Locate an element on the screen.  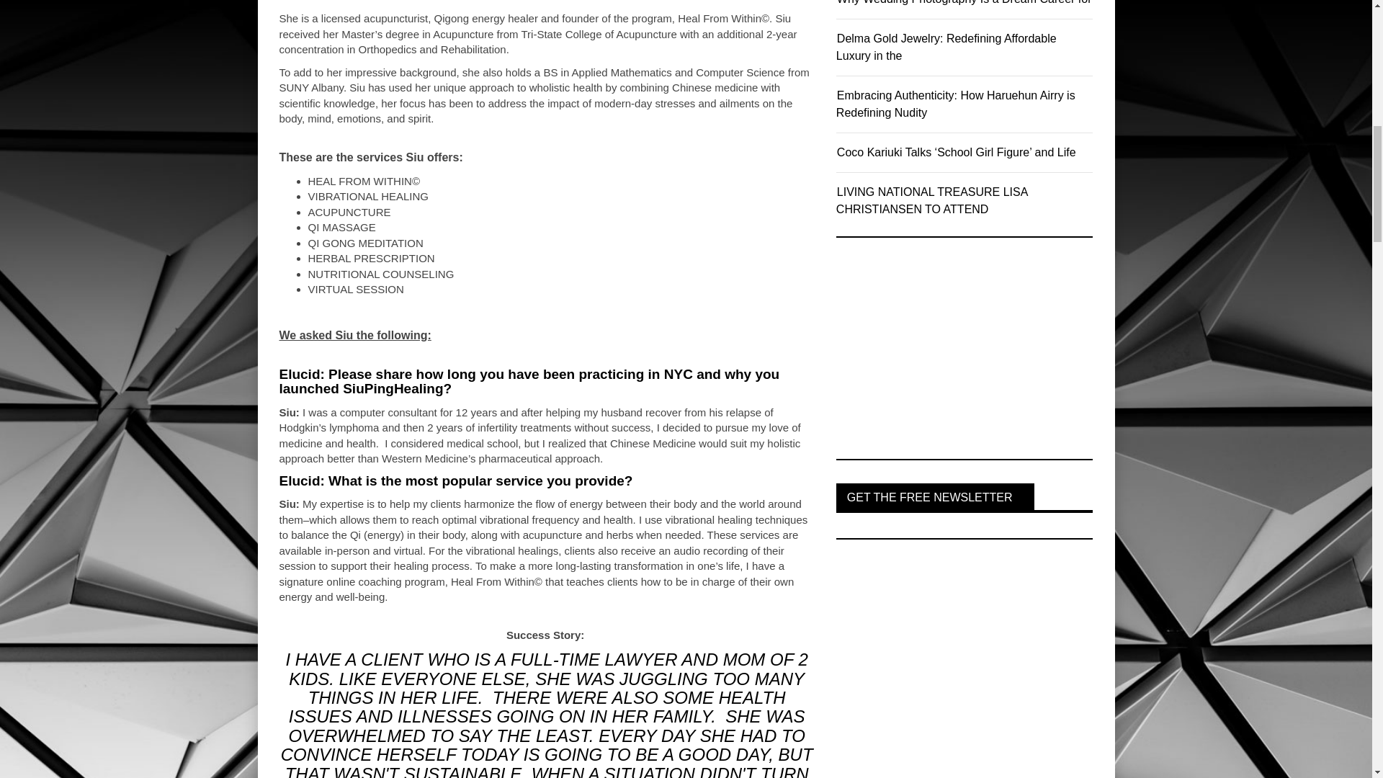
Back to Top is located at coordinates (1342, 29).